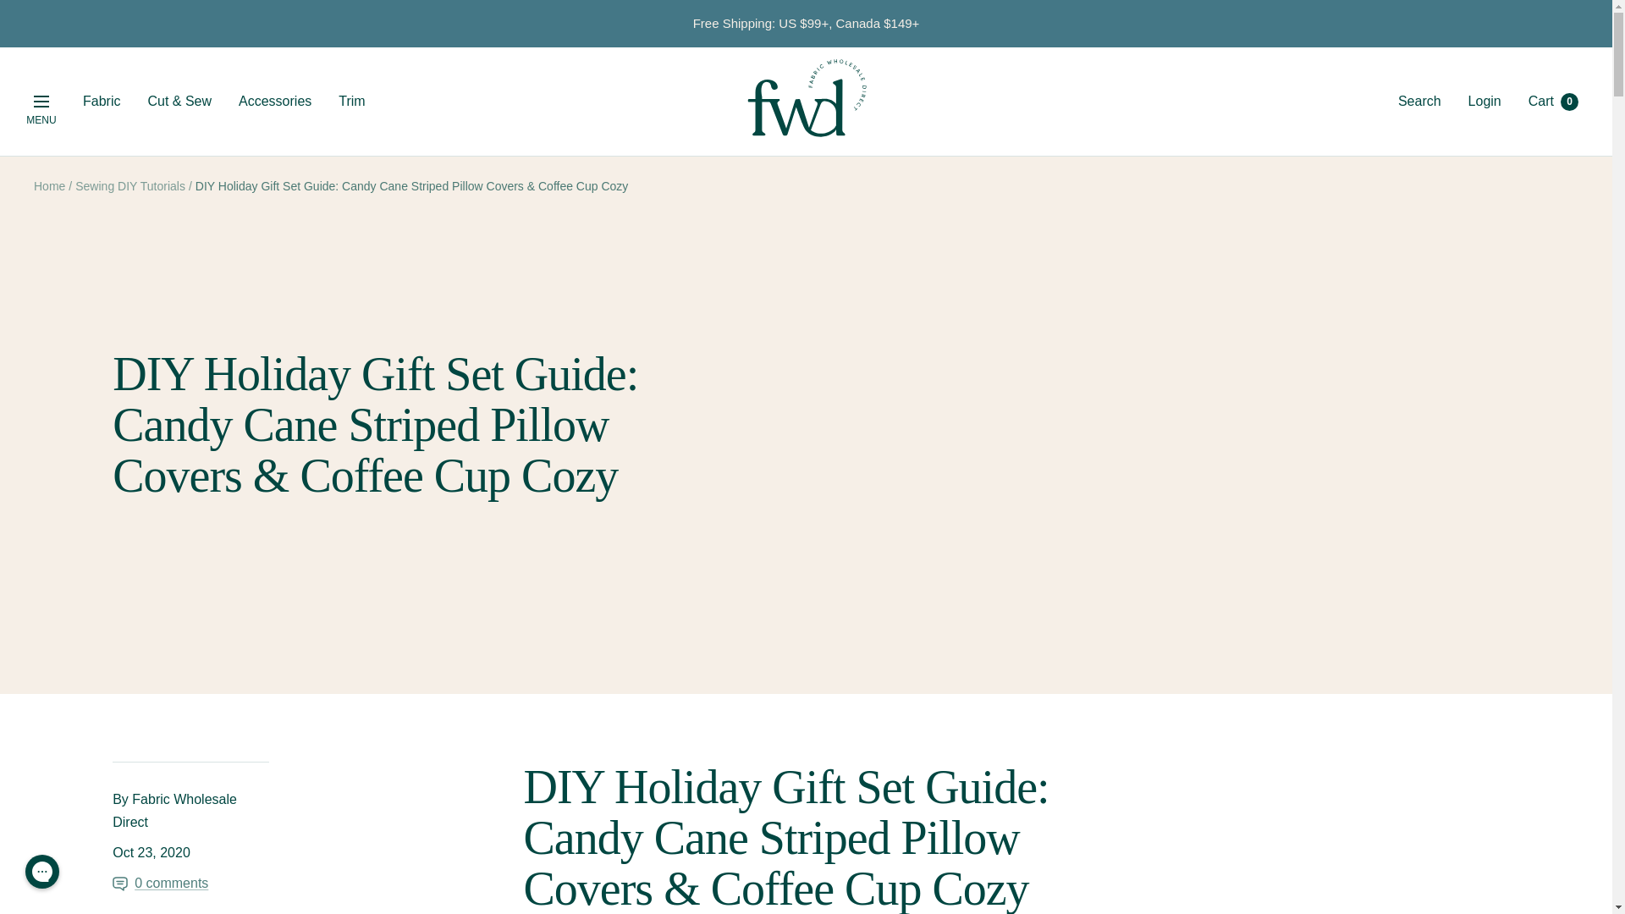  I want to click on Sewing DIY Tutorials, so click(129, 185).